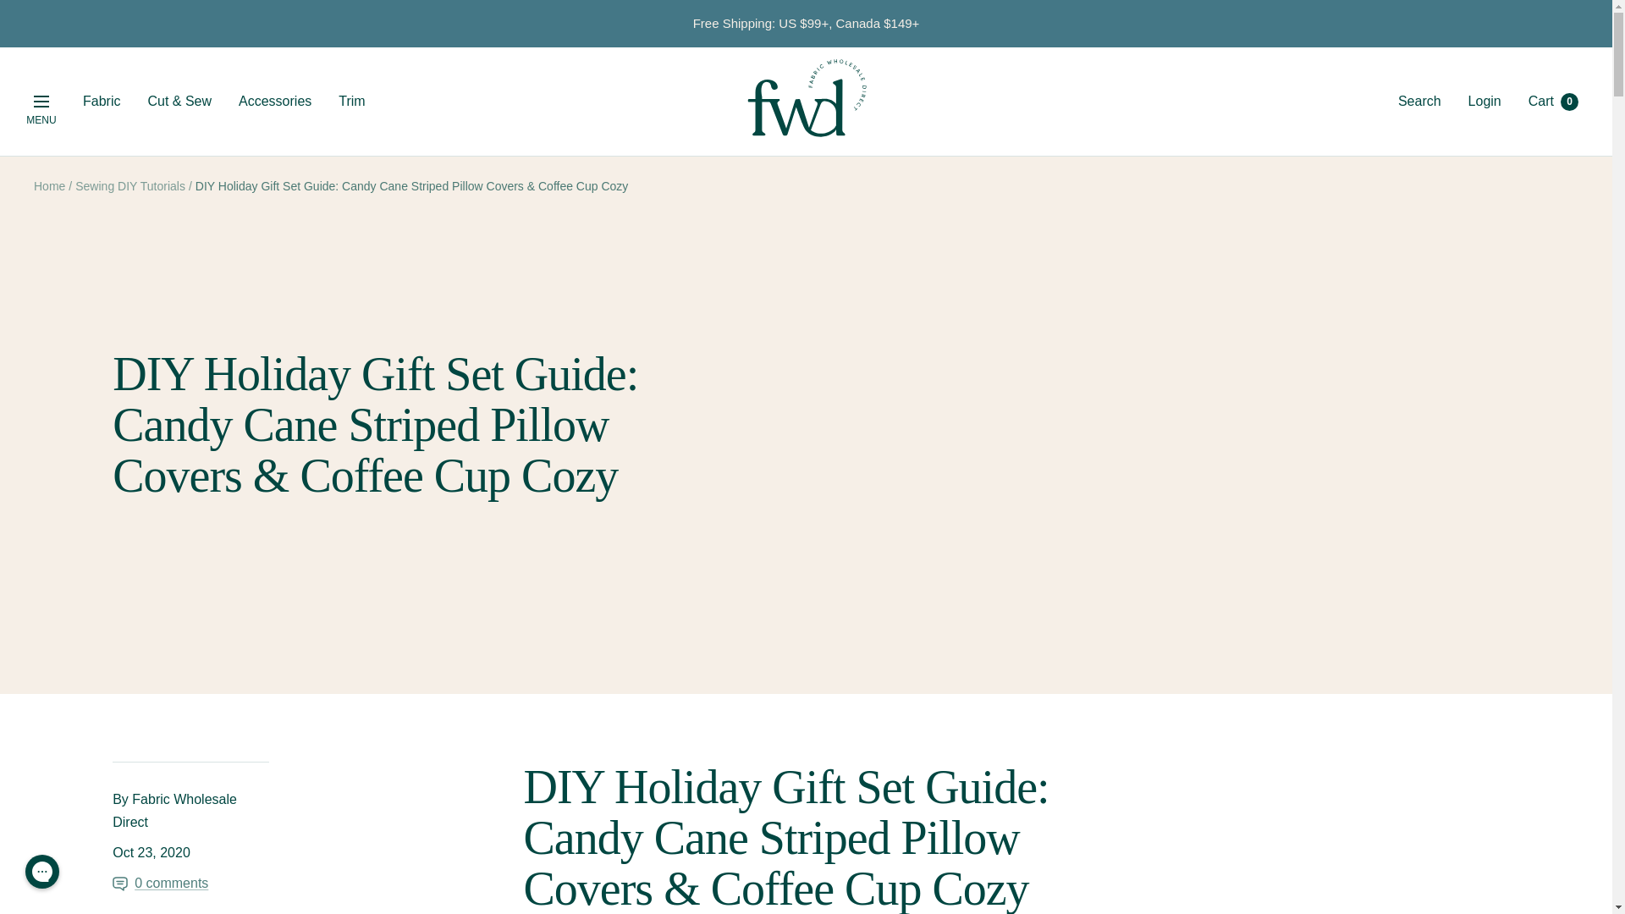  I want to click on Sewing DIY Tutorials, so click(129, 185).